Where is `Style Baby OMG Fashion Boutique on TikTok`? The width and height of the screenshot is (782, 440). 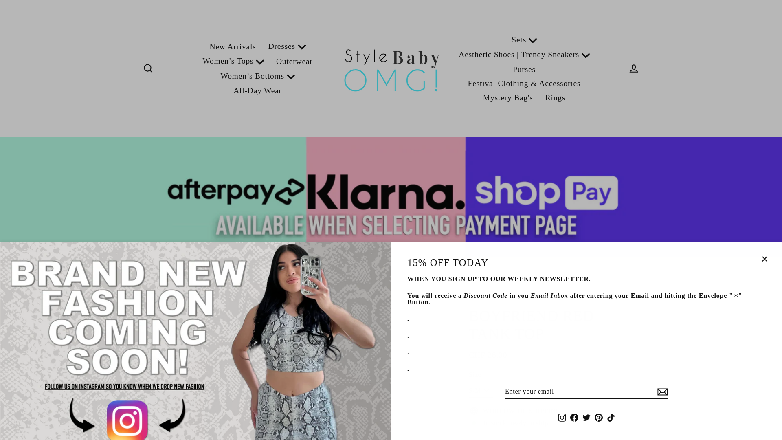 Style Baby OMG Fashion Boutique on TikTok is located at coordinates (611, 417).